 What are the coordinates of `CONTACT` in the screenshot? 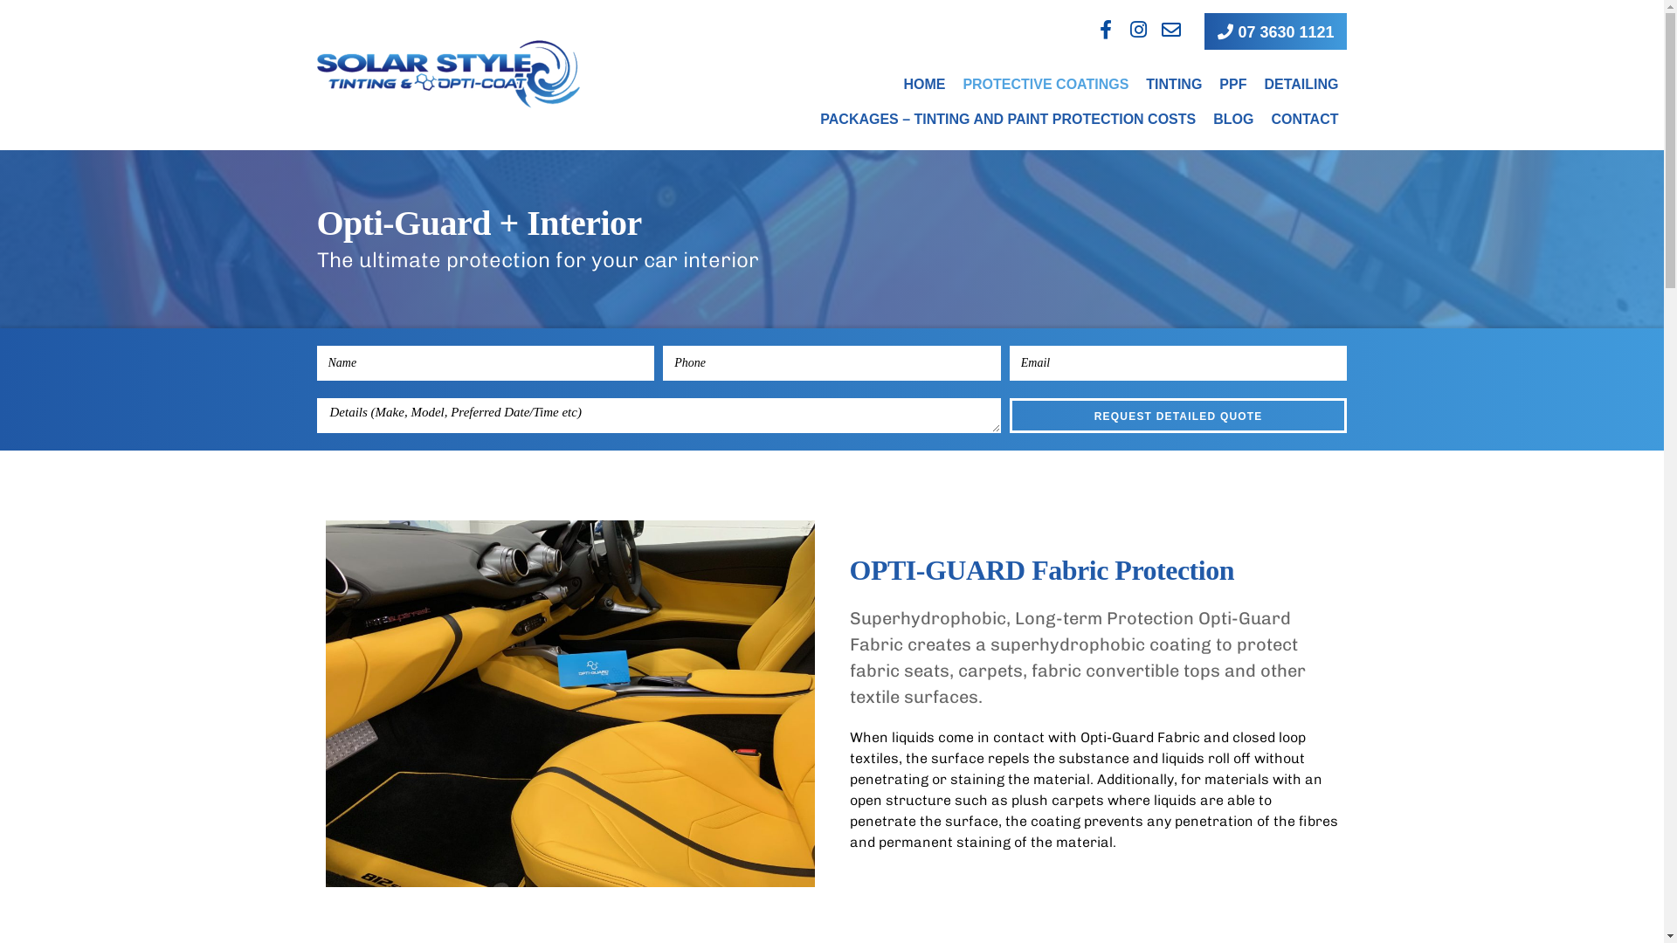 It's located at (1305, 120).